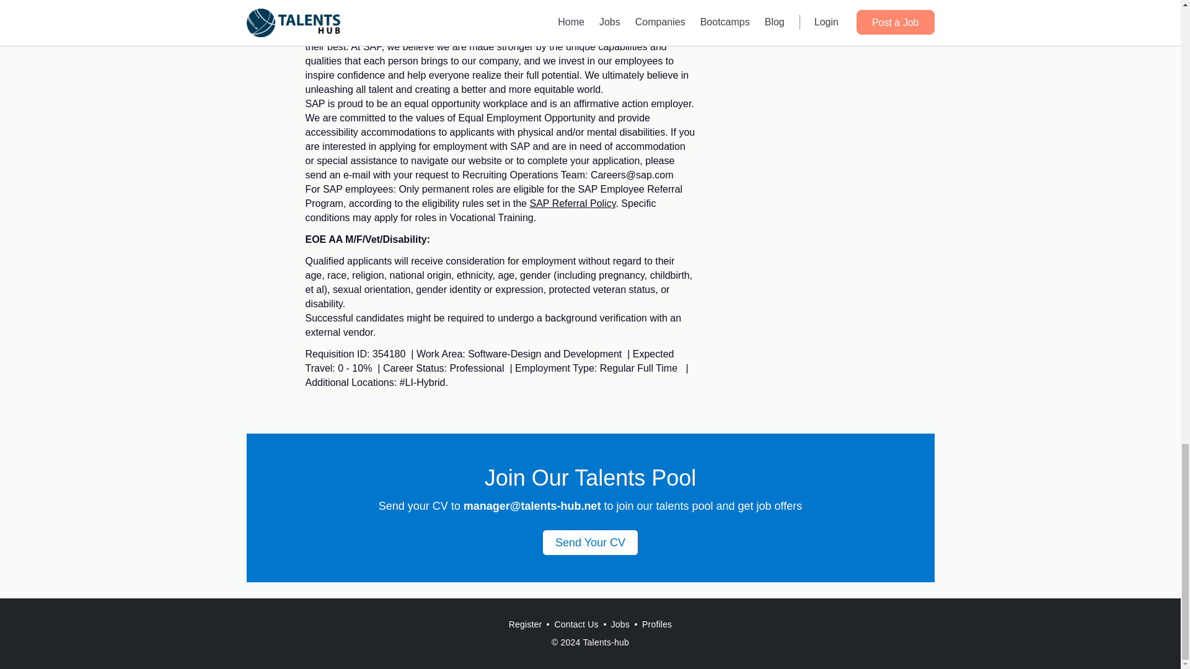  Describe the element at coordinates (526, 624) in the screenshot. I see `Register` at that location.